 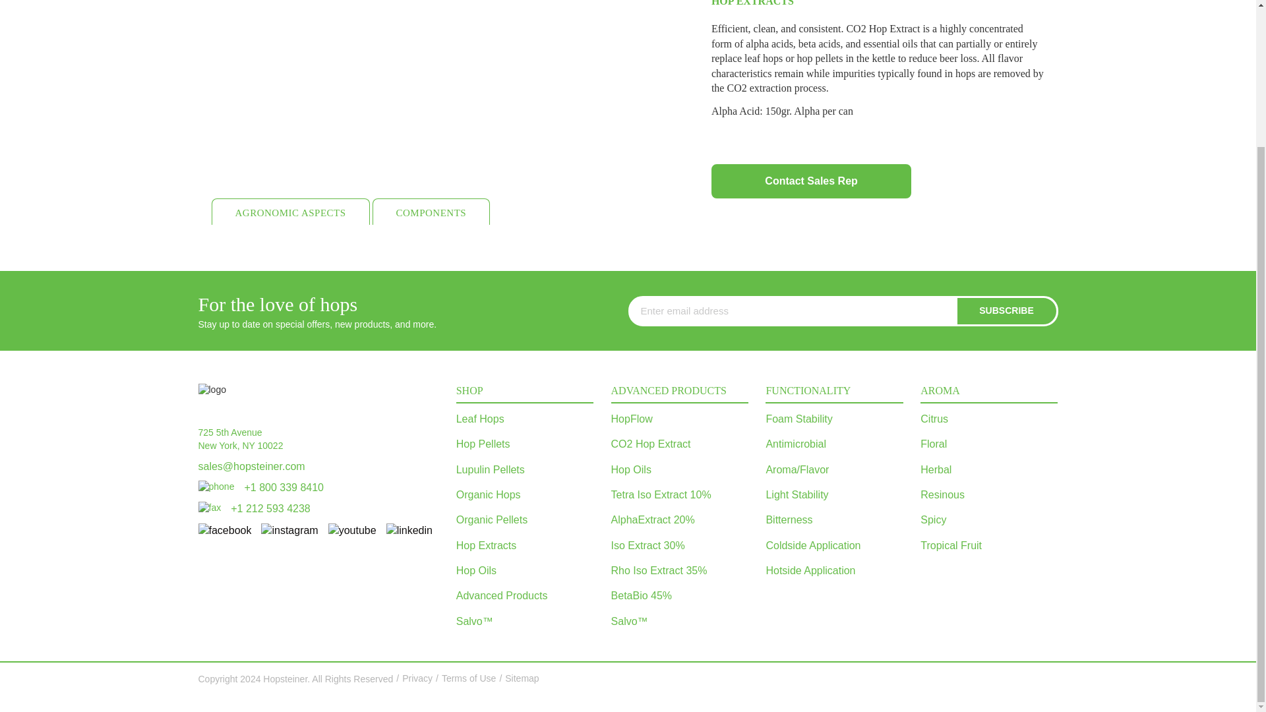 What do you see at coordinates (1006, 311) in the screenshot?
I see `SUBSCRIBE` at bounding box center [1006, 311].